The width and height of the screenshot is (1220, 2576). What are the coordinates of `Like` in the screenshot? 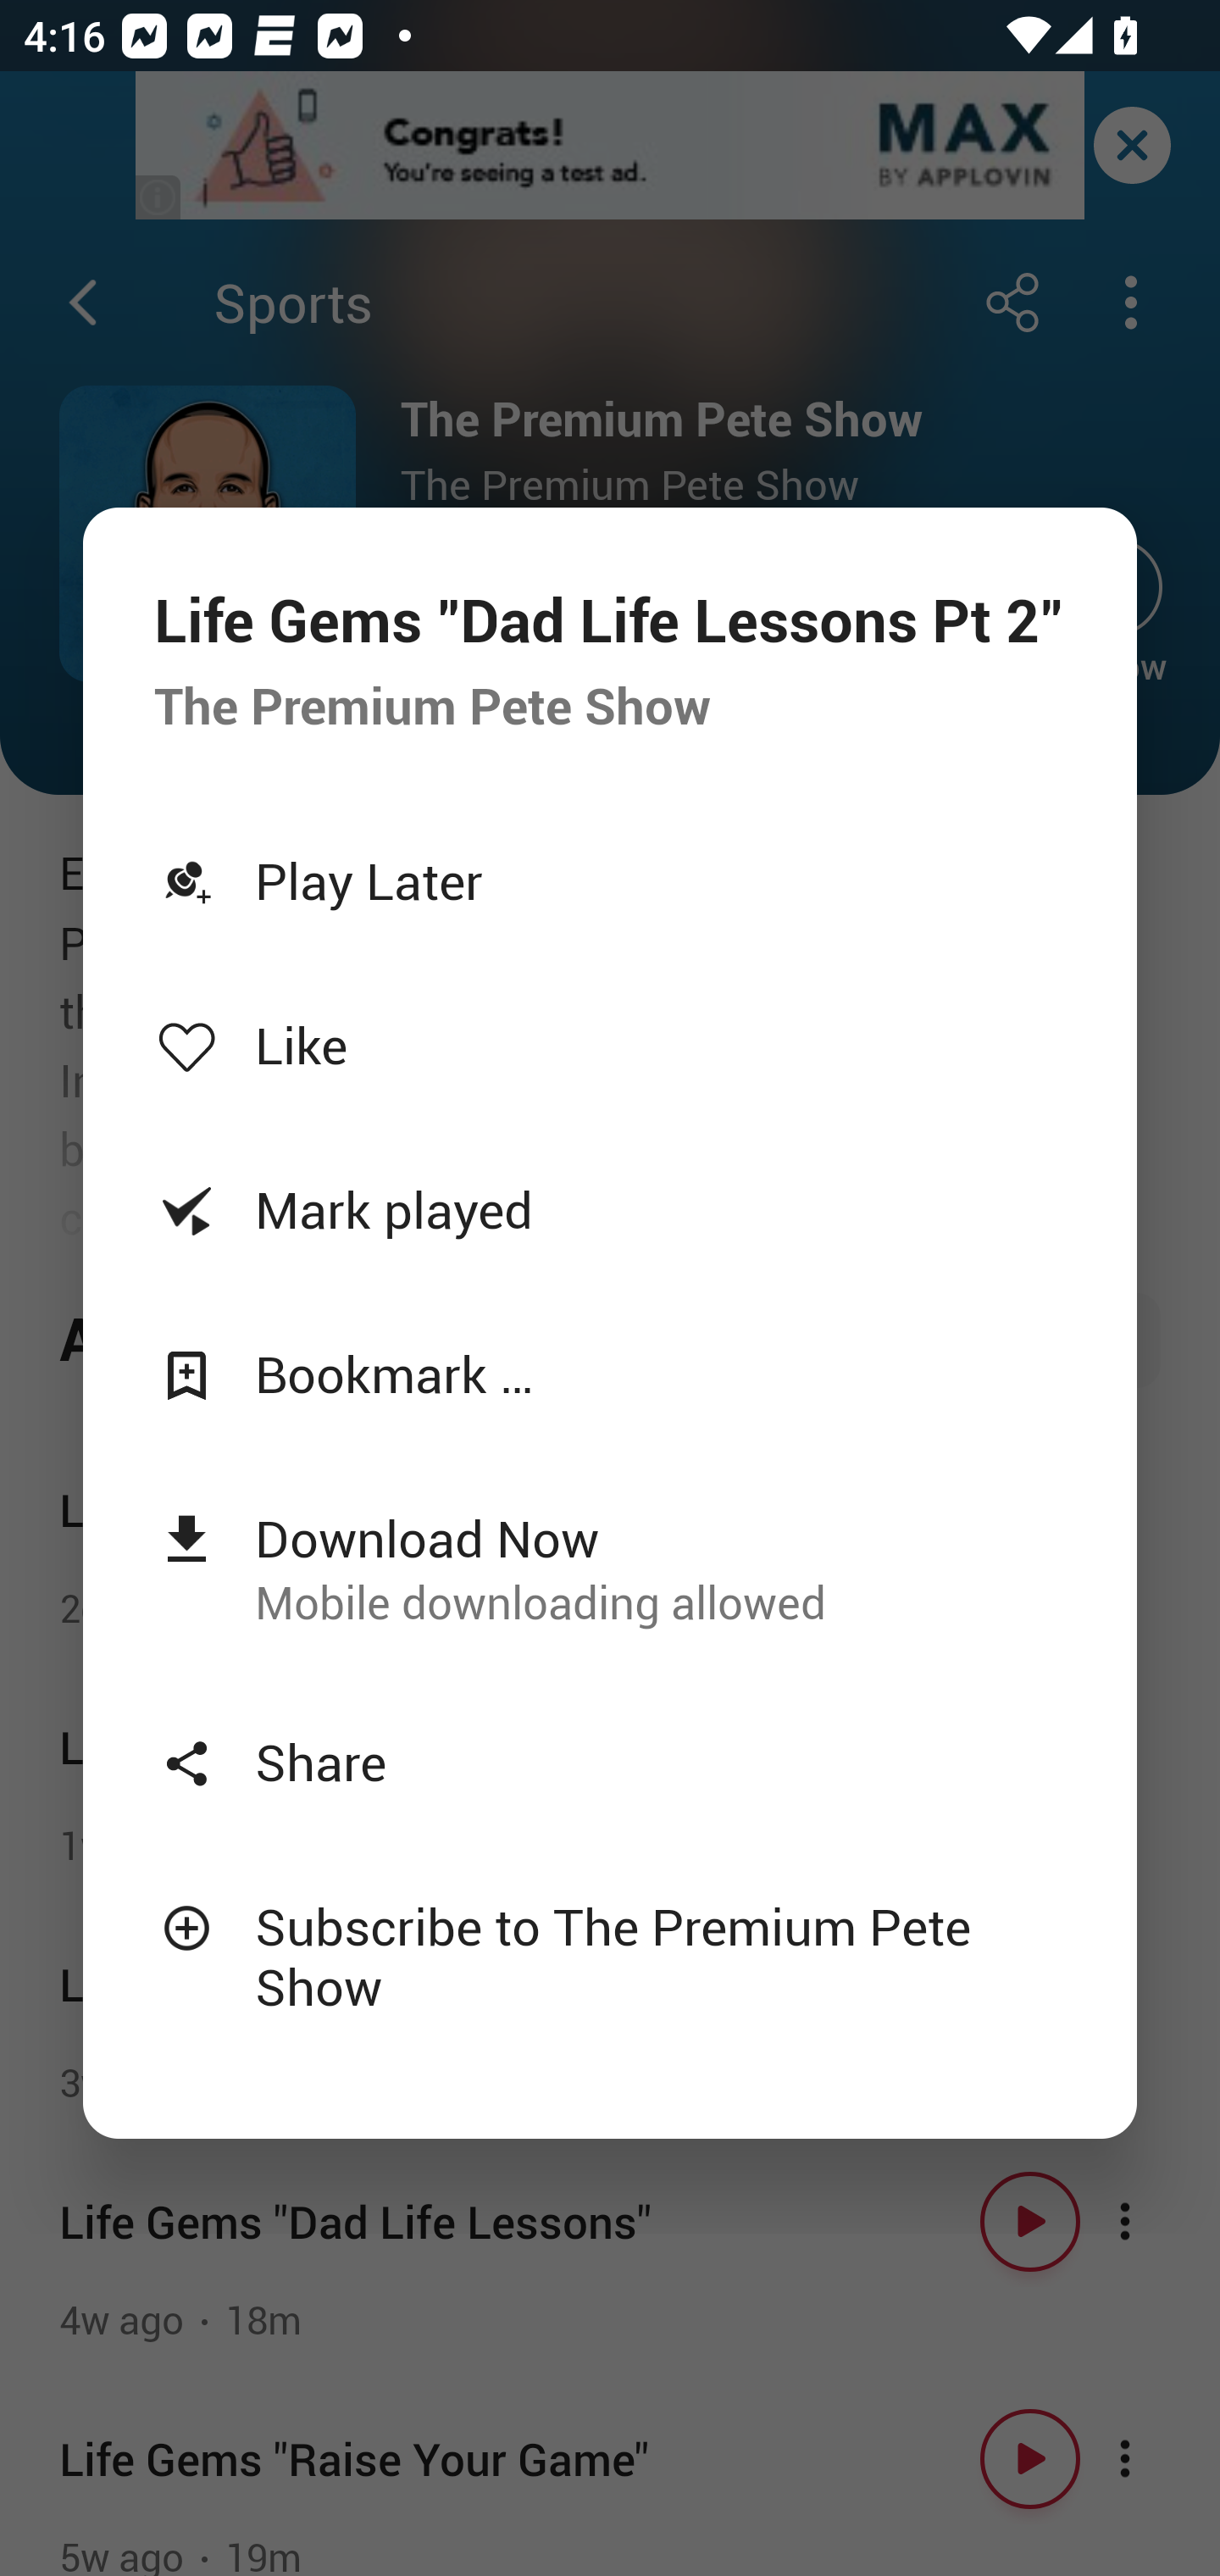 It's located at (610, 1046).